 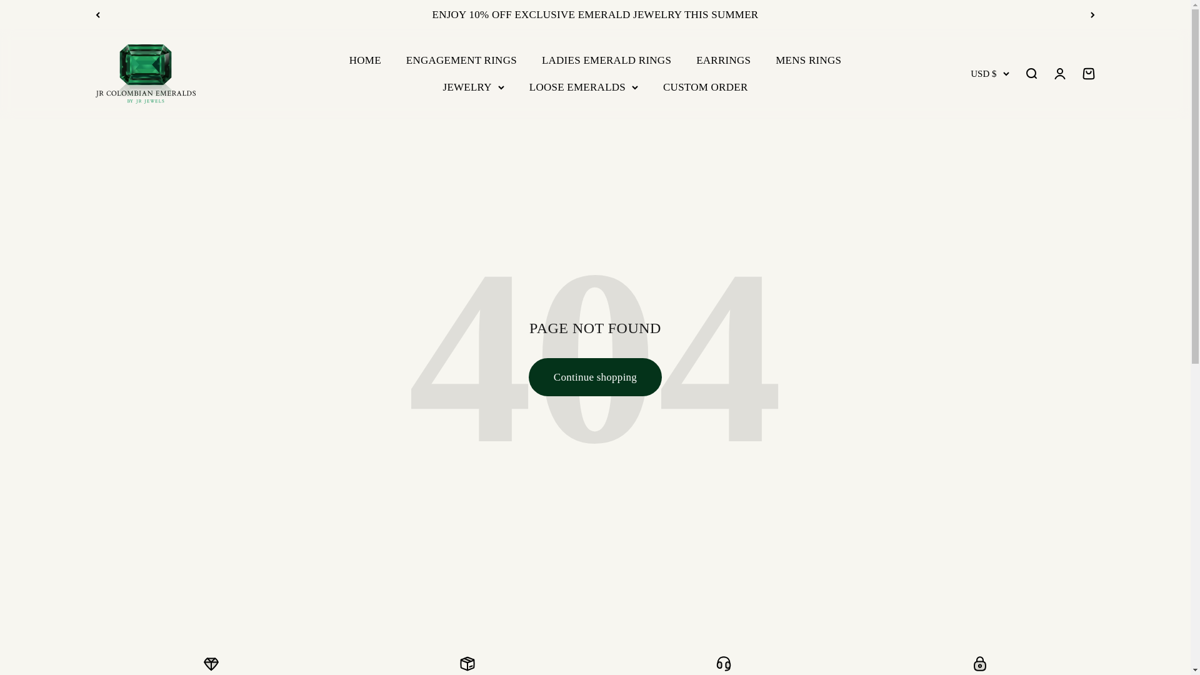 I want to click on EARRINGS, so click(x=723, y=60).